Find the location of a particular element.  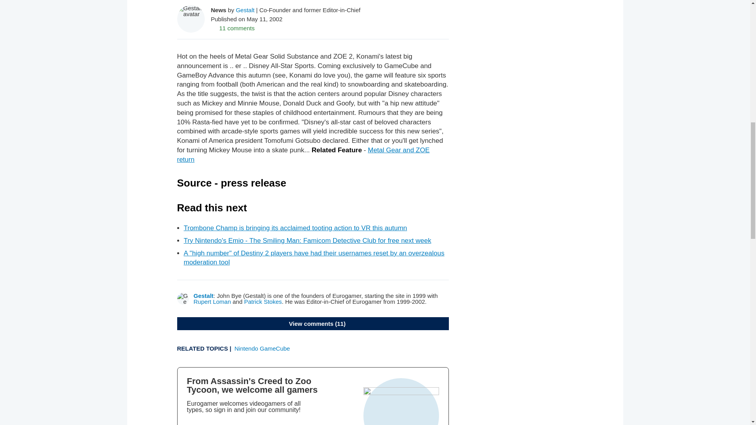

11 comments is located at coordinates (233, 28).